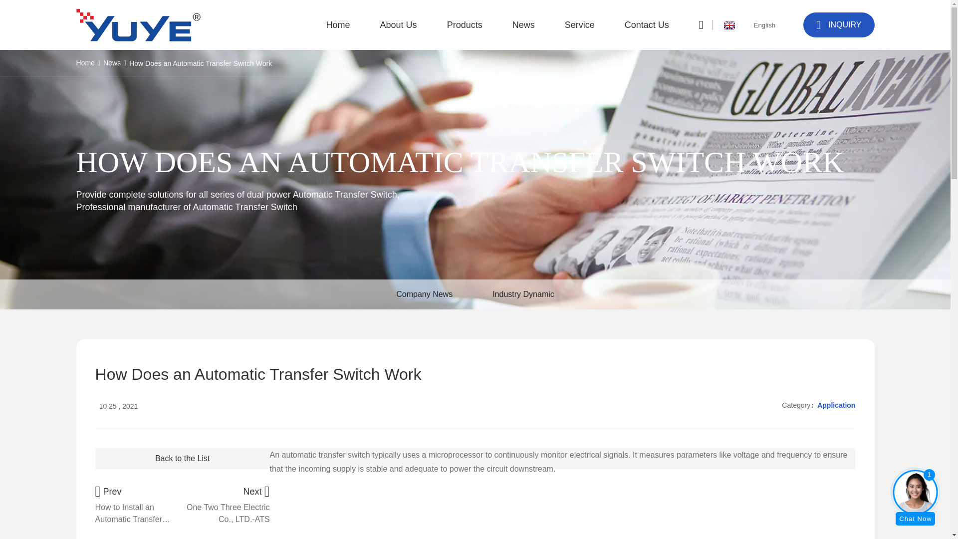 This screenshot has height=539, width=958. I want to click on Next, so click(228, 505).